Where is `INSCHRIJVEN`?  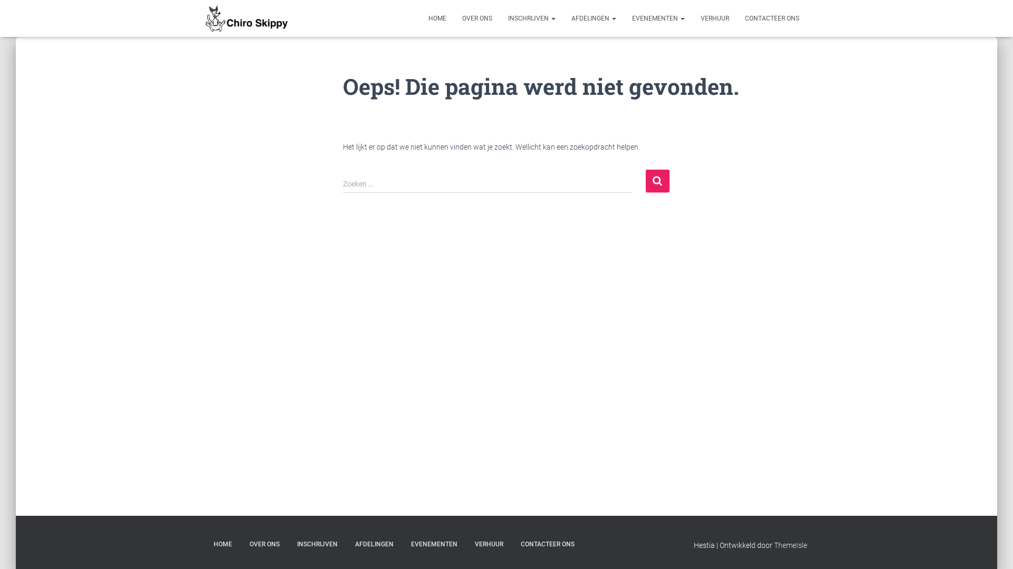 INSCHRIJVEN is located at coordinates (532, 18).